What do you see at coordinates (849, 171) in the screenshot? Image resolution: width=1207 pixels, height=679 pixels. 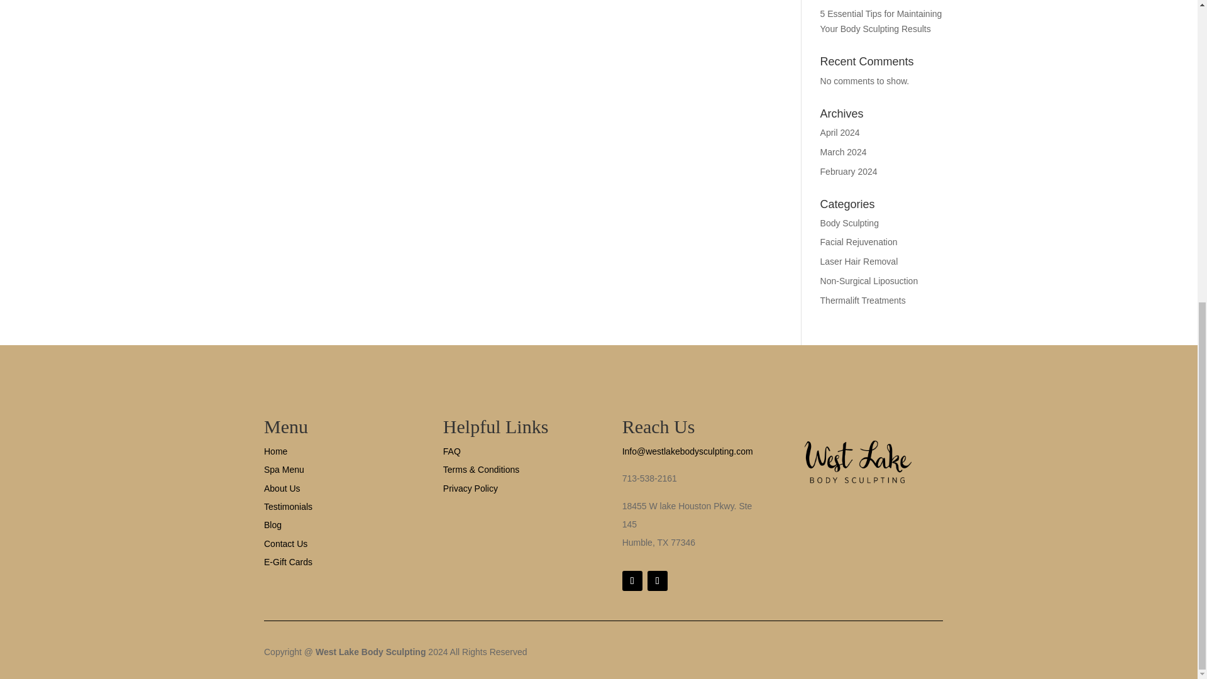 I see `February 2024` at bounding box center [849, 171].